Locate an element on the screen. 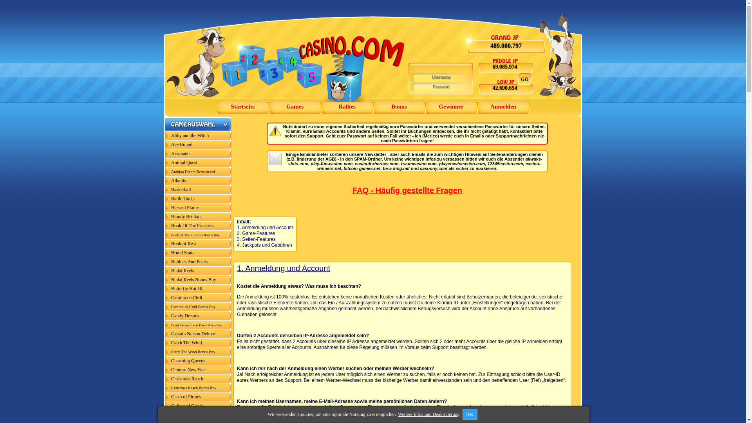 This screenshot has width=752, height=423. Catch The Wind Bonus Buy is located at coordinates (198, 352).